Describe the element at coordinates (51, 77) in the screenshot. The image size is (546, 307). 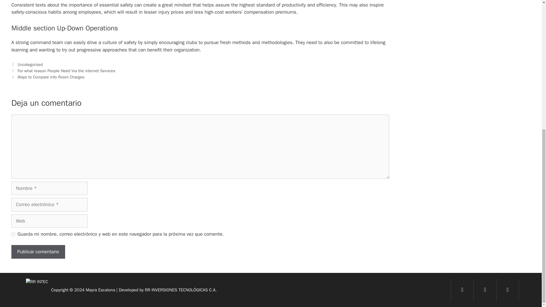
I see `Ways to Compare Info Room Charges` at that location.